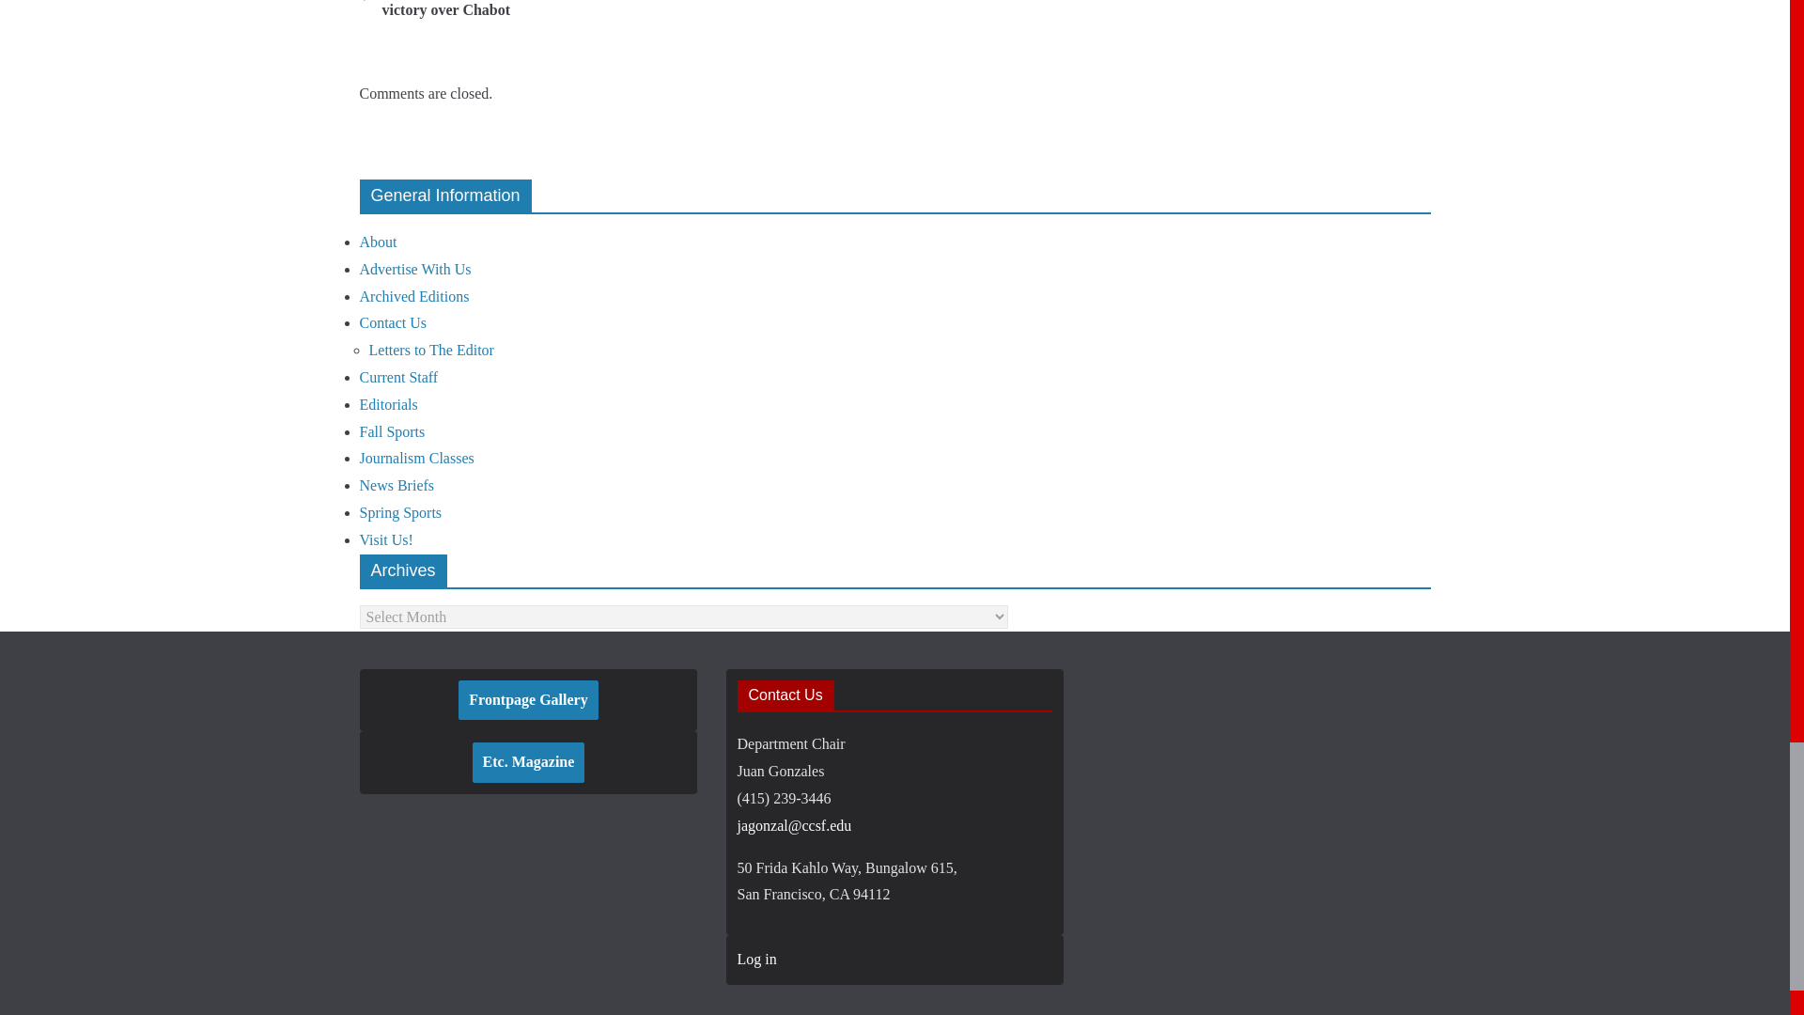 The width and height of the screenshot is (1804, 1015). I want to click on Contact Us, so click(393, 322).